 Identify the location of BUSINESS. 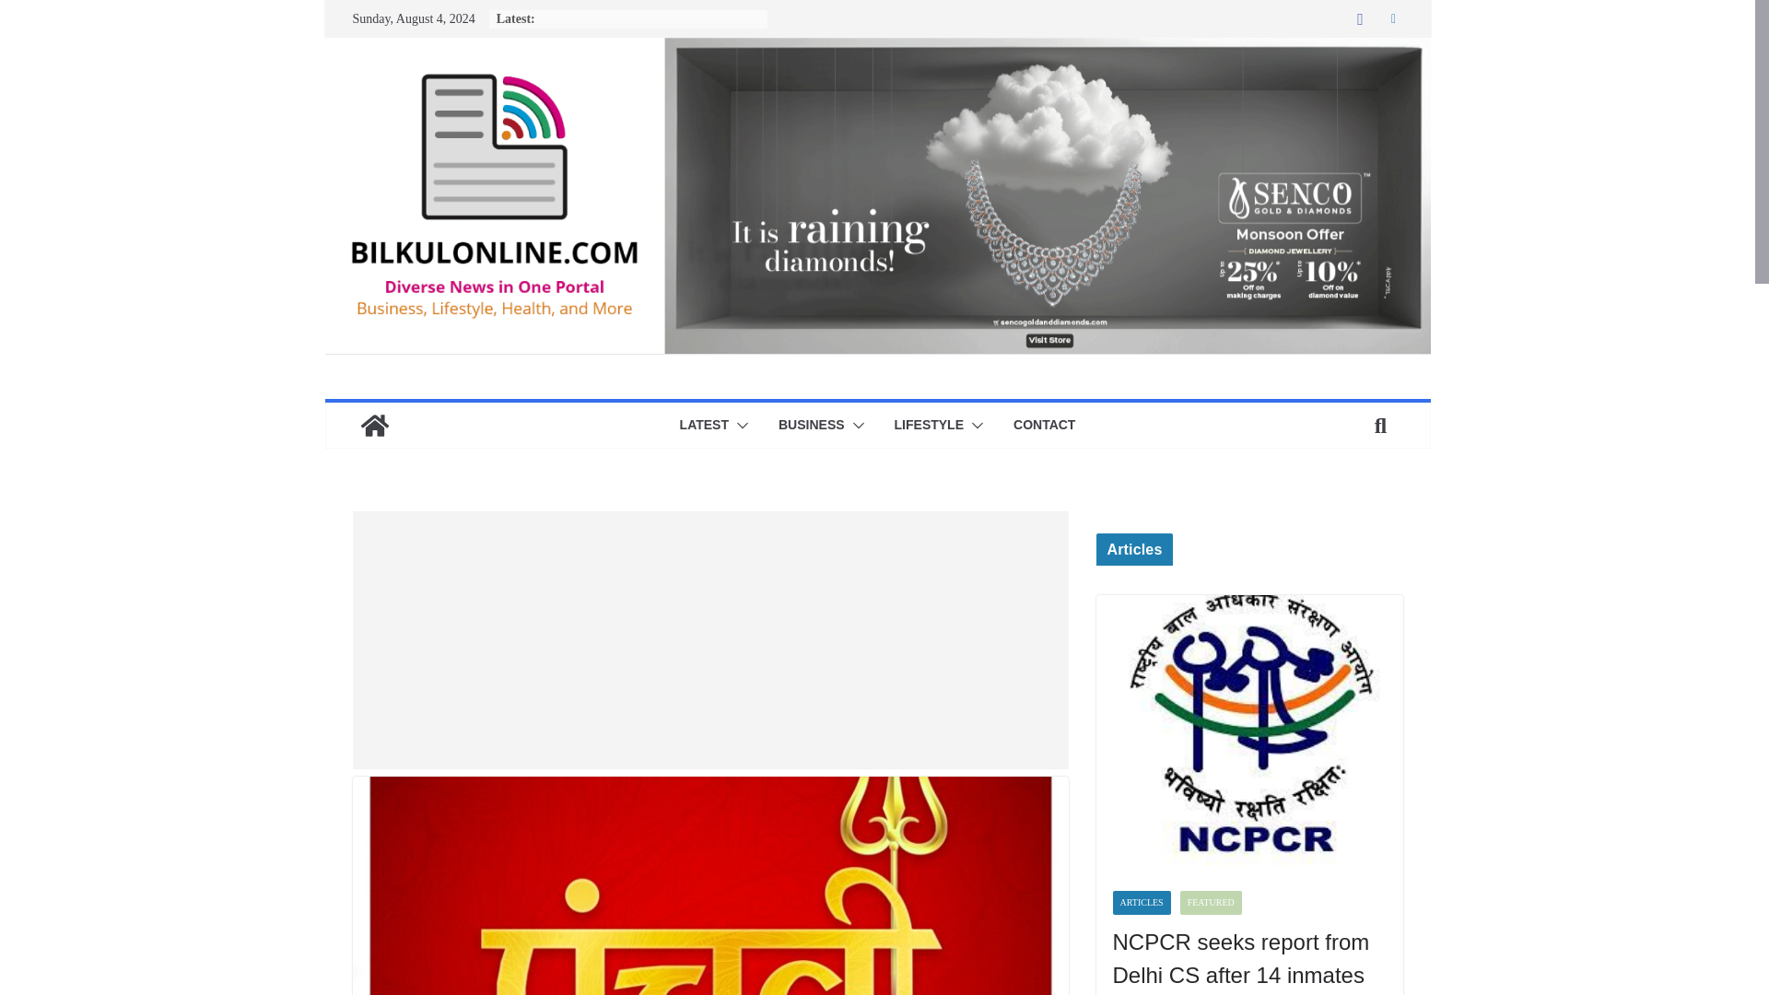
(811, 426).